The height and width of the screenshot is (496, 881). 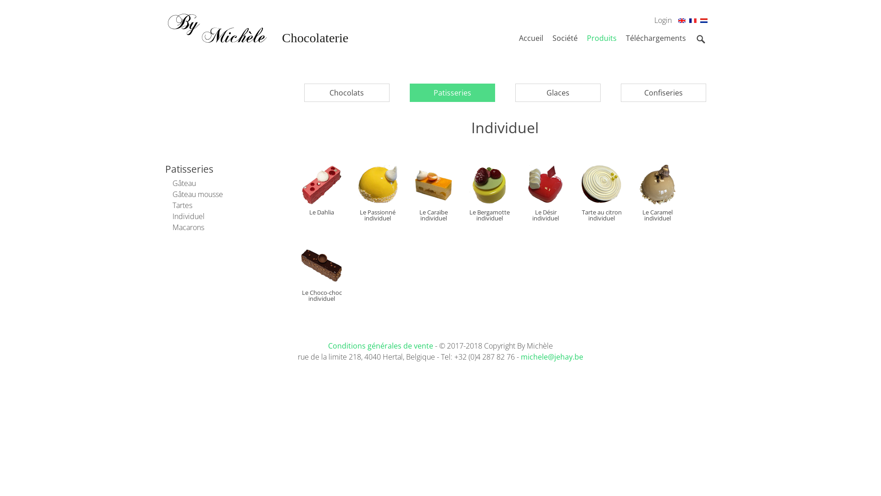 I want to click on Glaces, so click(x=558, y=93).